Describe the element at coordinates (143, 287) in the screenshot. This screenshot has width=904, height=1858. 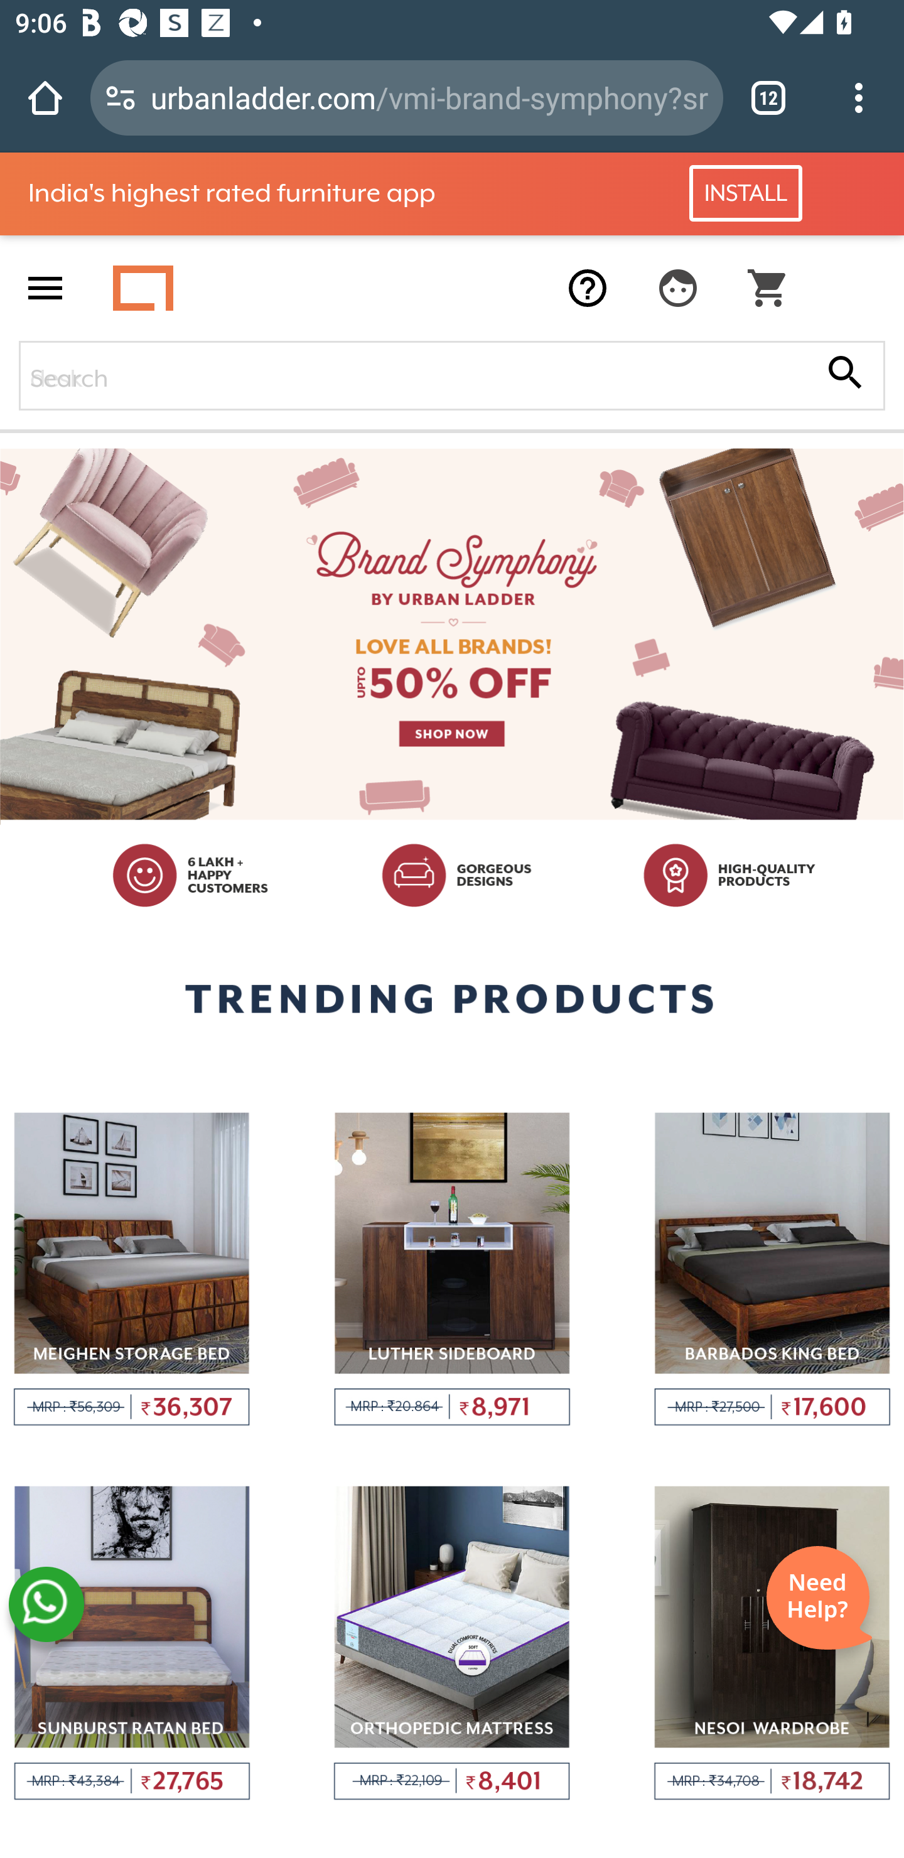
I see `ul logo` at that location.